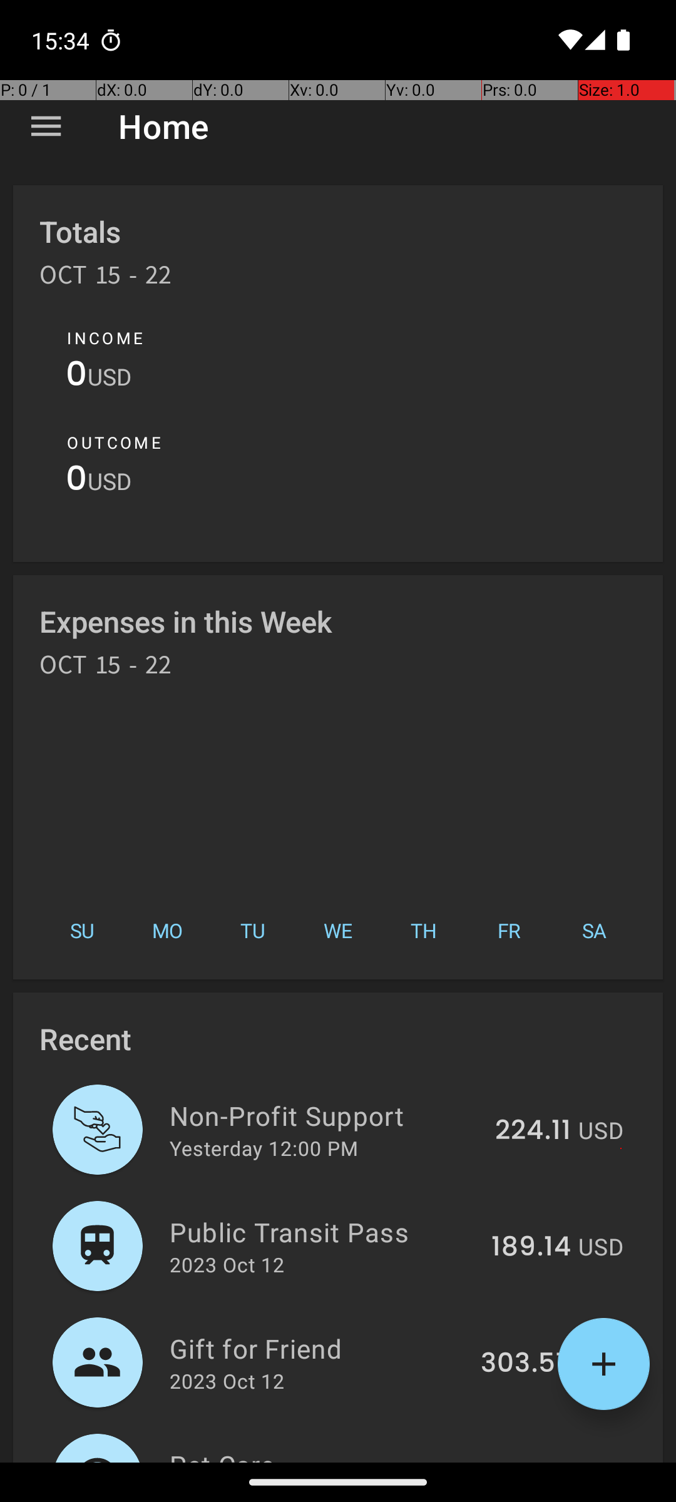  I want to click on 303.57, so click(526, 1364).